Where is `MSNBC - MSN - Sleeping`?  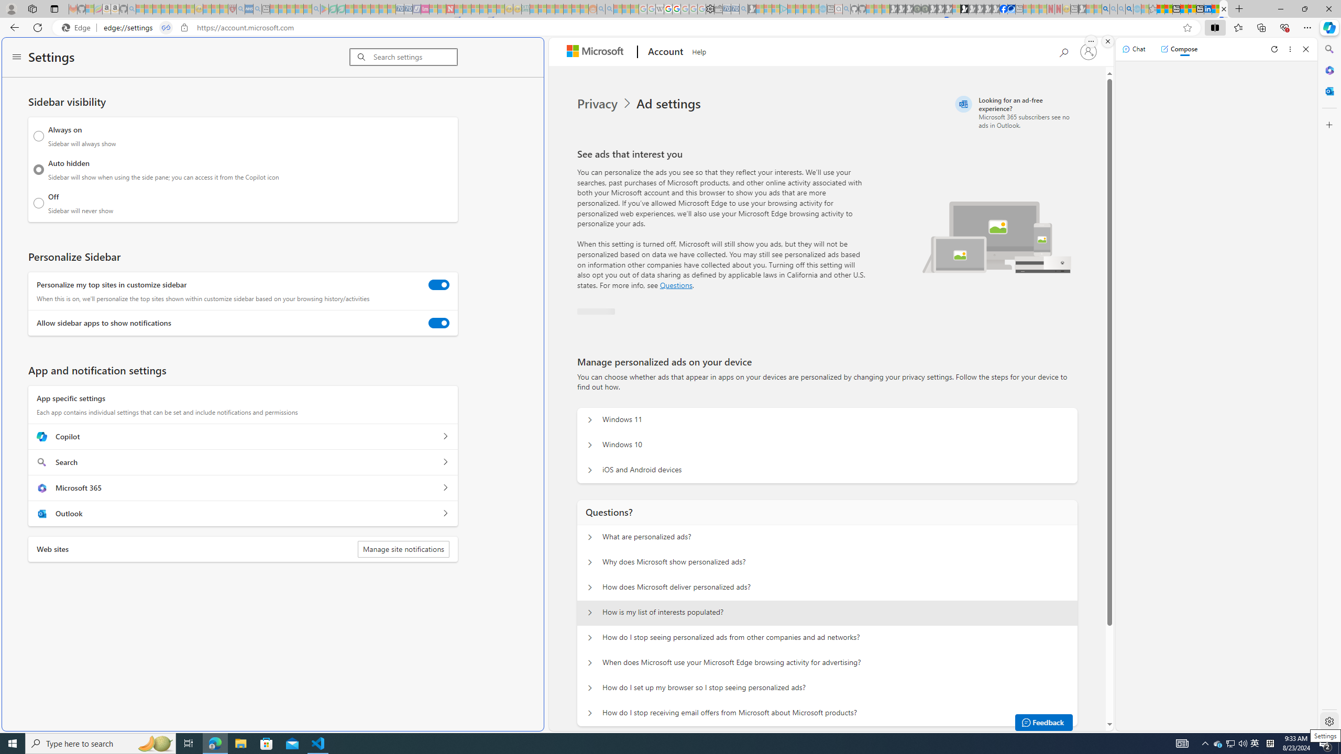
MSNBC - MSN - Sleeping is located at coordinates (534, 9).